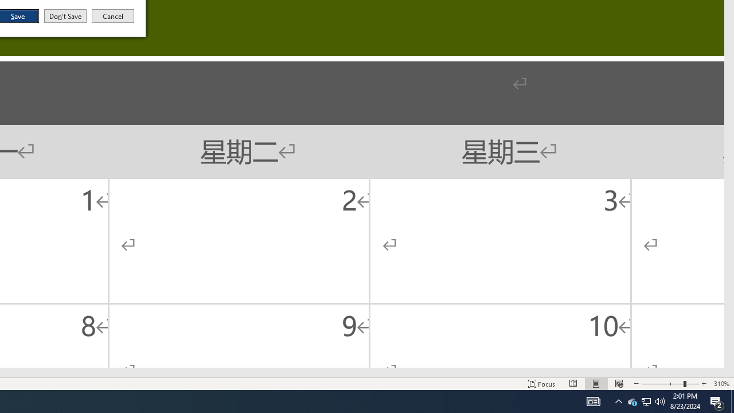  What do you see at coordinates (670, 383) in the screenshot?
I see `Zoom` at bounding box center [670, 383].